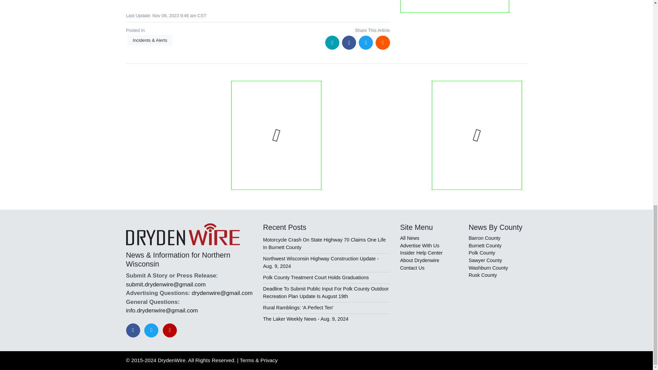 The image size is (658, 370). What do you see at coordinates (349, 42) in the screenshot?
I see `facebook` at bounding box center [349, 42].